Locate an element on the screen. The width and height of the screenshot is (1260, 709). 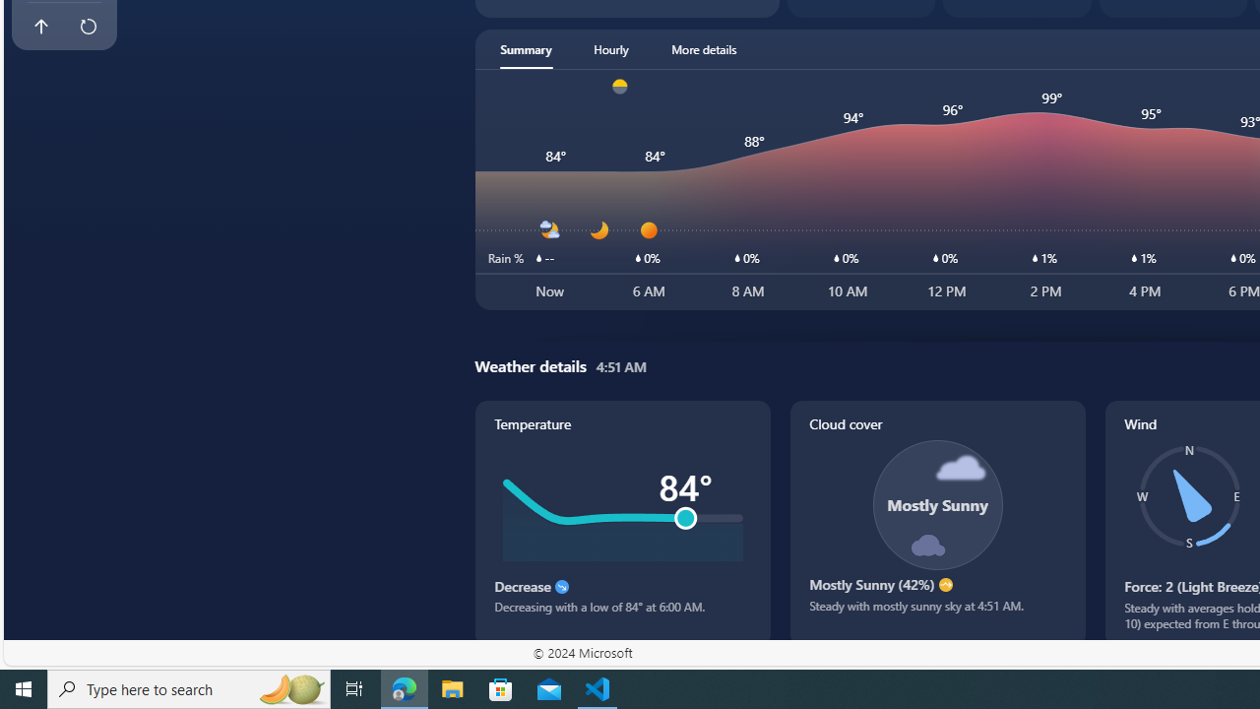
Class: cloudCoverSvg-DS-ps0R9q is located at coordinates (937, 504).